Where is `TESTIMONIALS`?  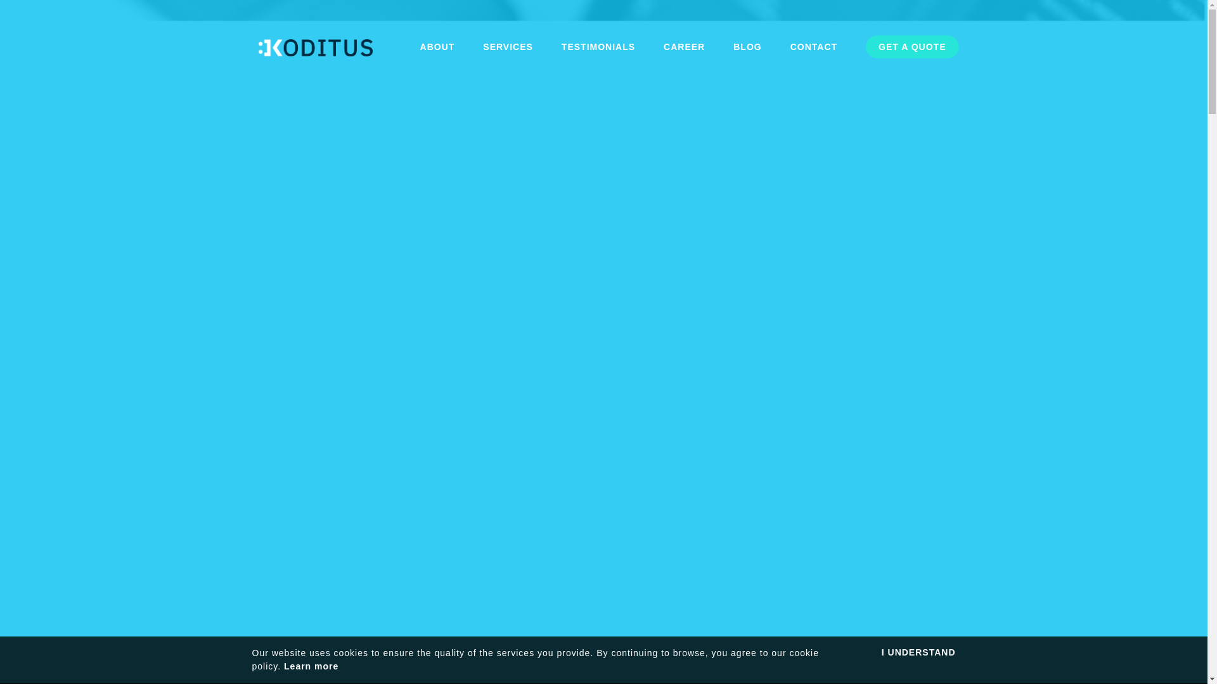 TESTIMONIALS is located at coordinates (598, 47).